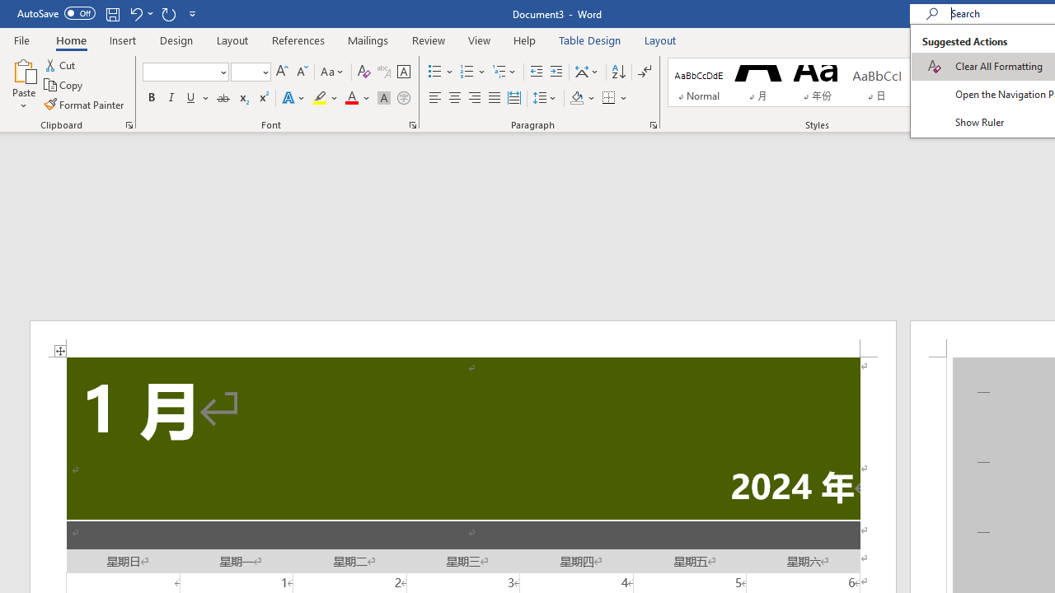  Describe the element at coordinates (467, 72) in the screenshot. I see `Numbering` at that location.